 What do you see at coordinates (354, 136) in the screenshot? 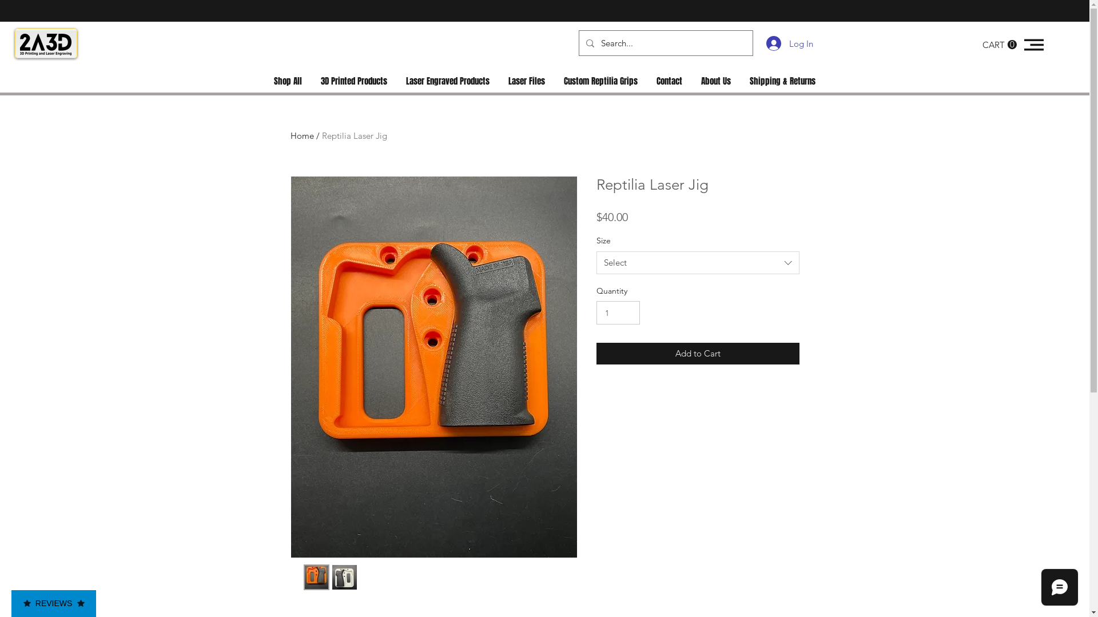
I see `Reptilia Laser Jig` at bounding box center [354, 136].